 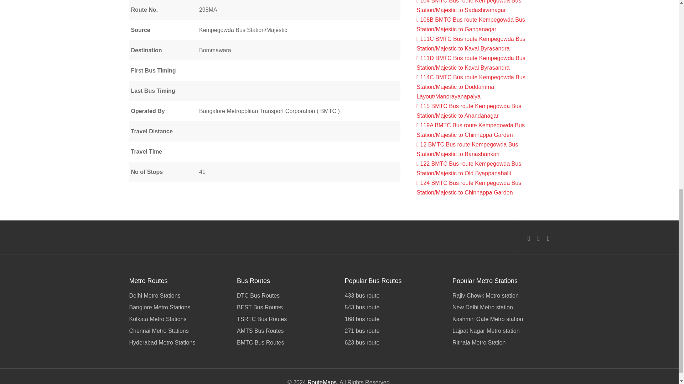 What do you see at coordinates (501, 296) in the screenshot?
I see `Rajiv Chowk Metro station` at bounding box center [501, 296].